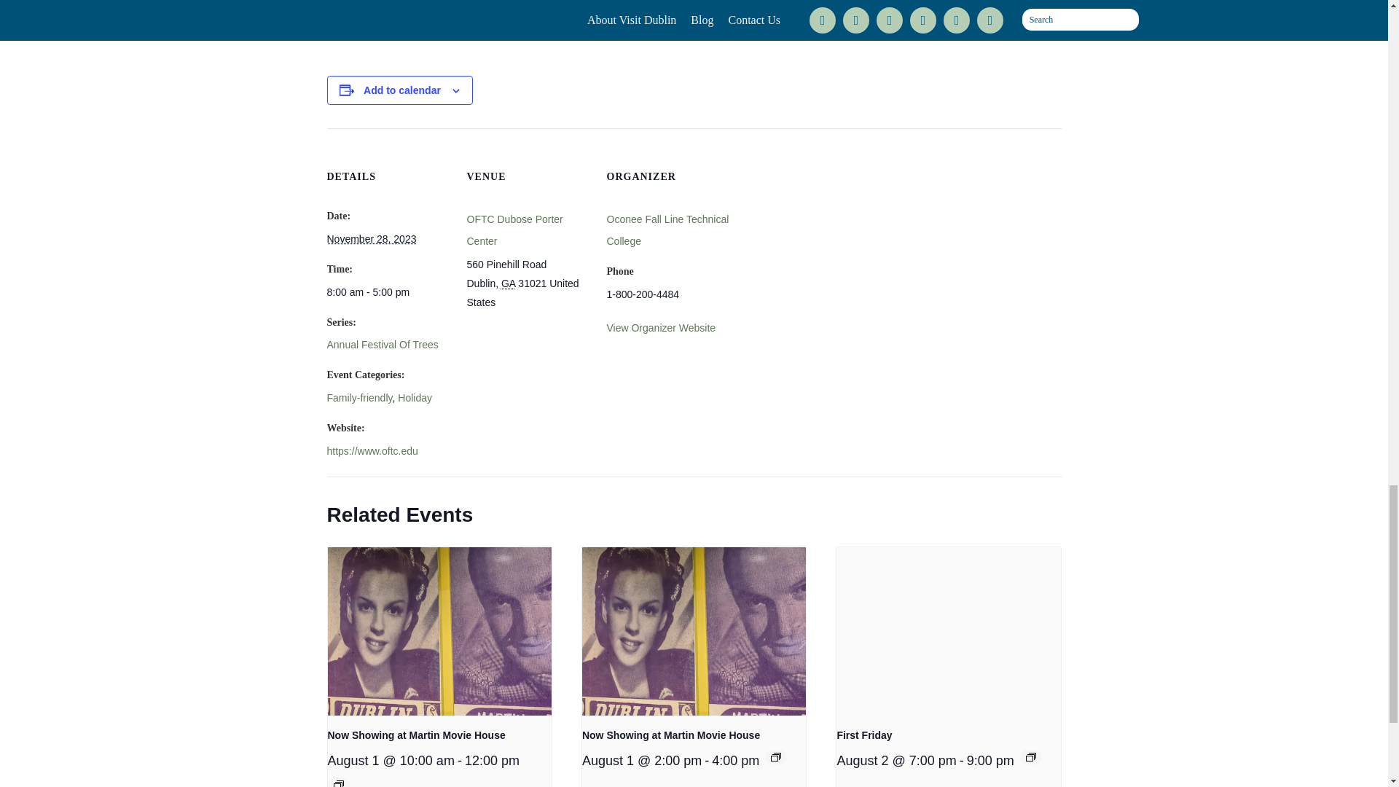 This screenshot has height=787, width=1399. I want to click on 2023-11-28, so click(388, 291).